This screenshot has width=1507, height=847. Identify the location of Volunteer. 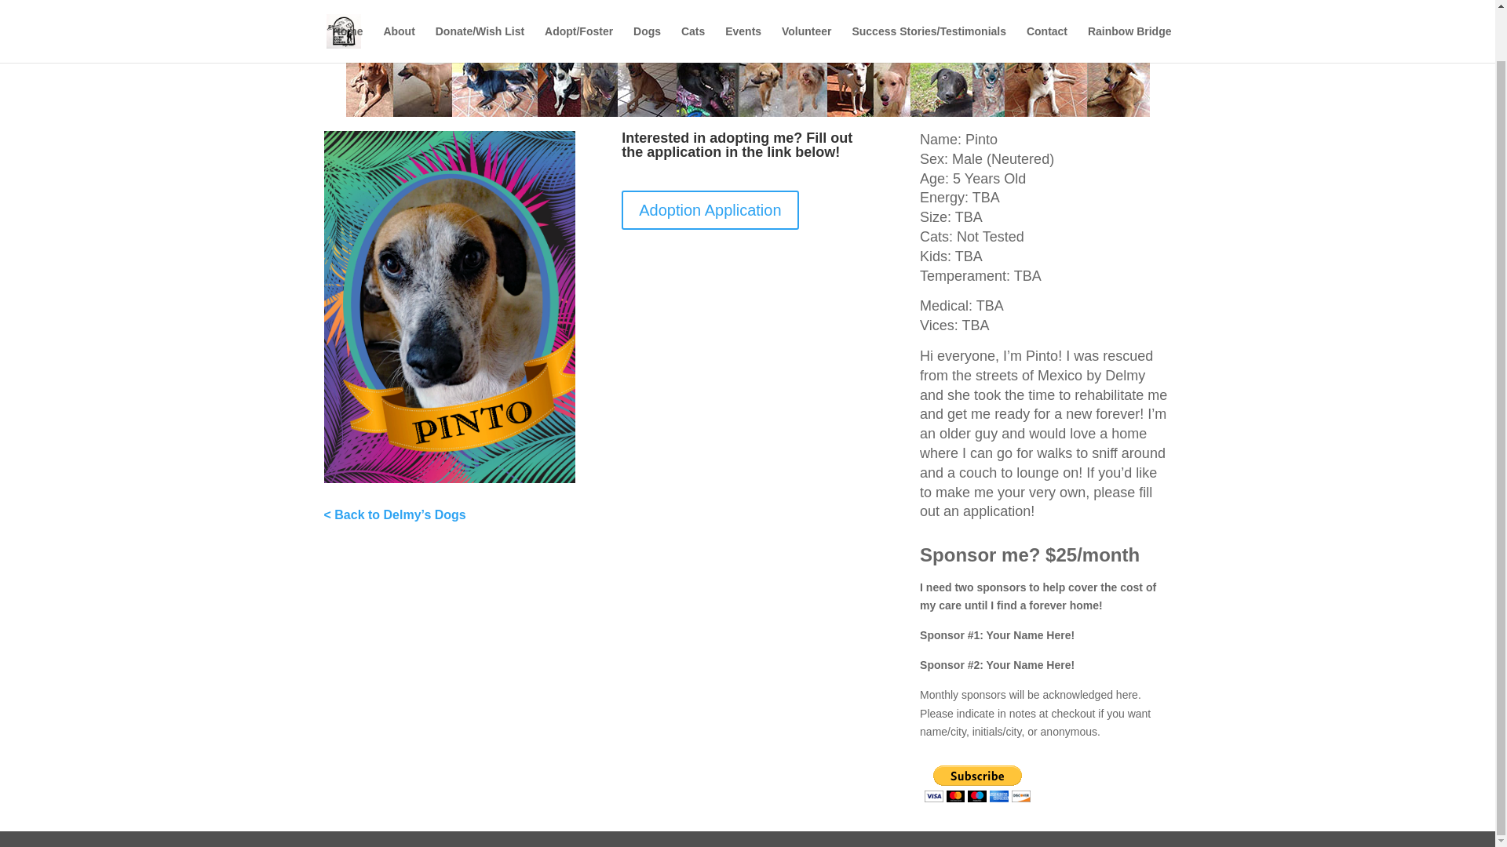
(807, 4).